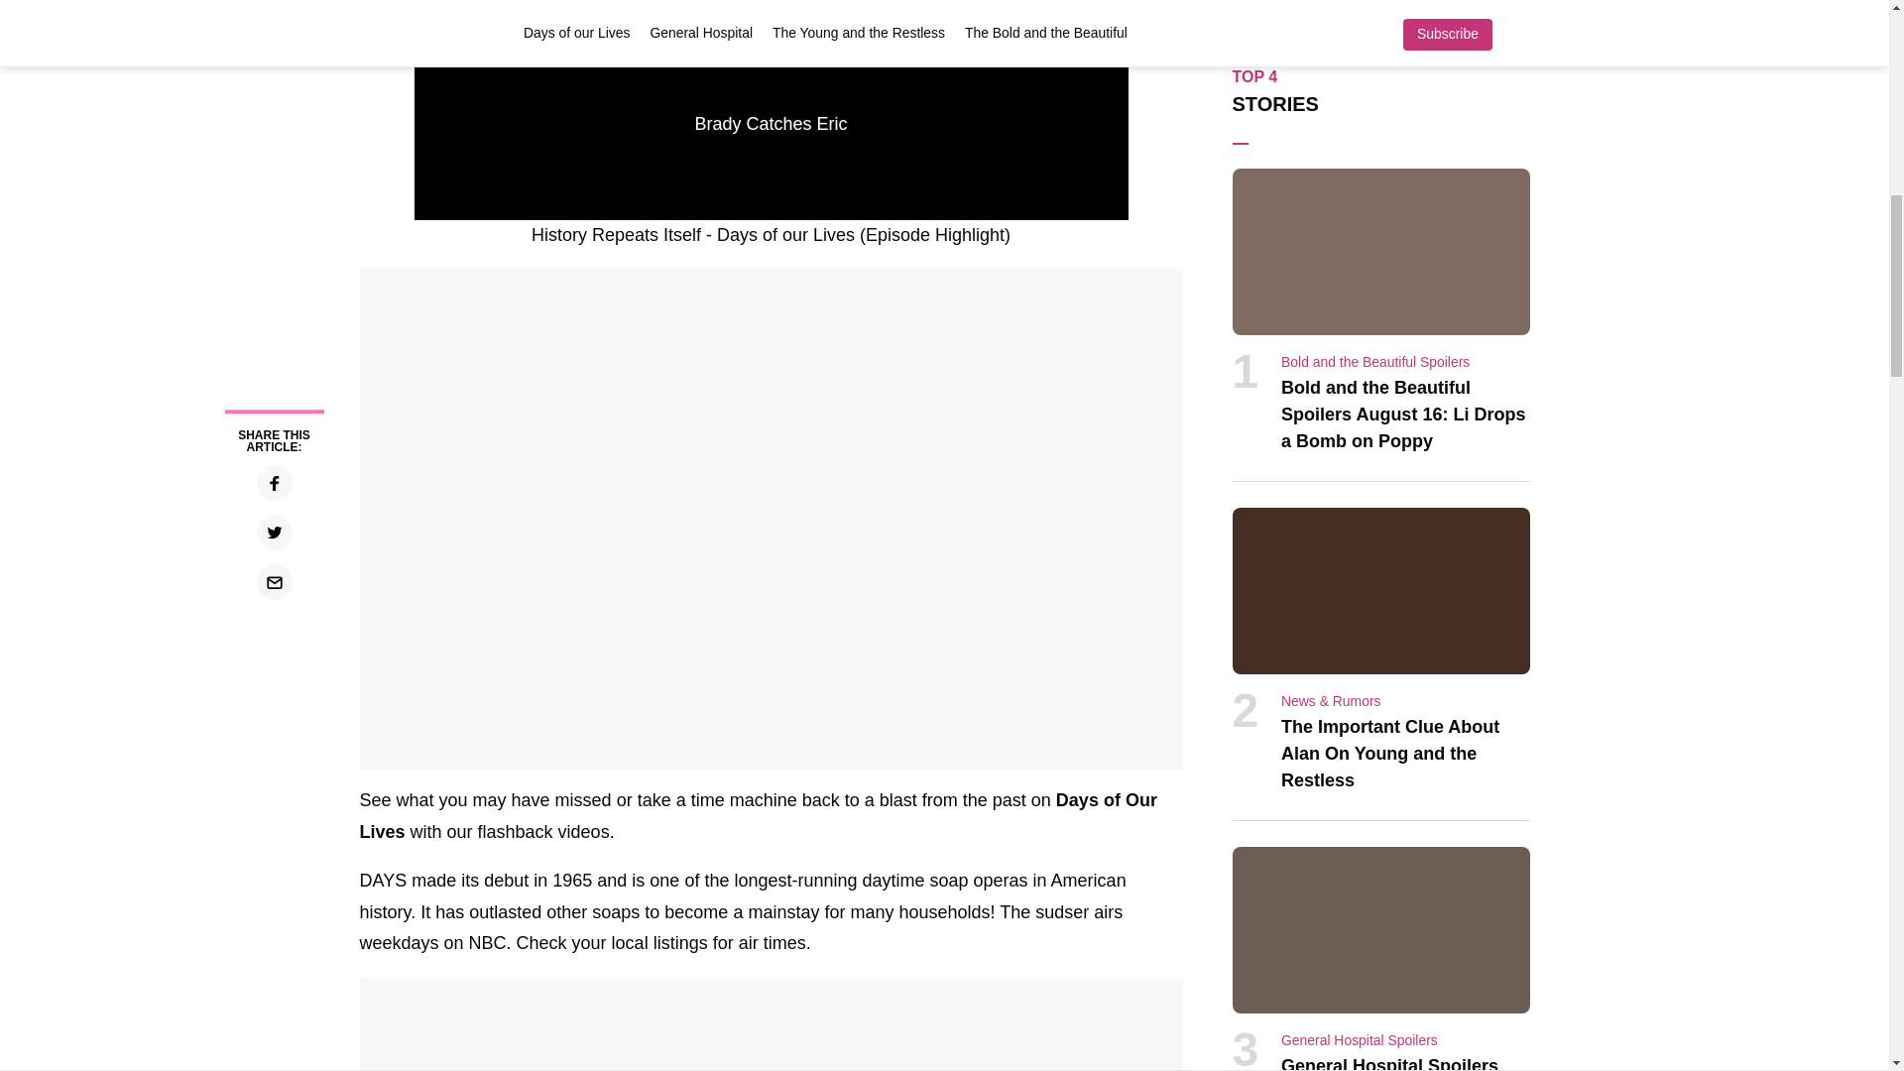 The image size is (1904, 1071). I want to click on The Important Clue About Alan On Young and the Restless, so click(1390, 754).